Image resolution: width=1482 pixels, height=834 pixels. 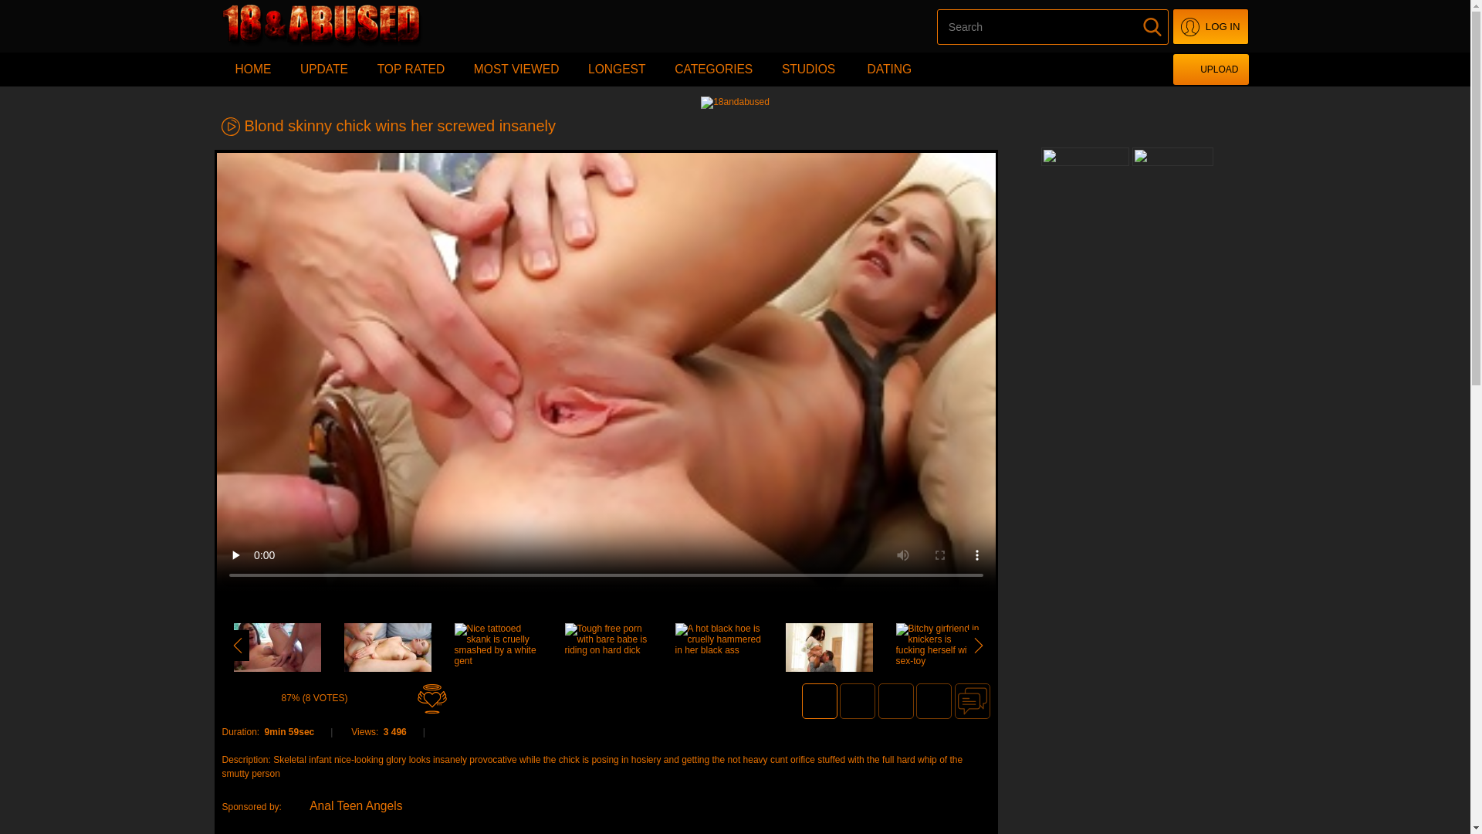 I want to click on Bitchy girfriend in knickers is fucking herself with sex-toy, so click(x=939, y=648).